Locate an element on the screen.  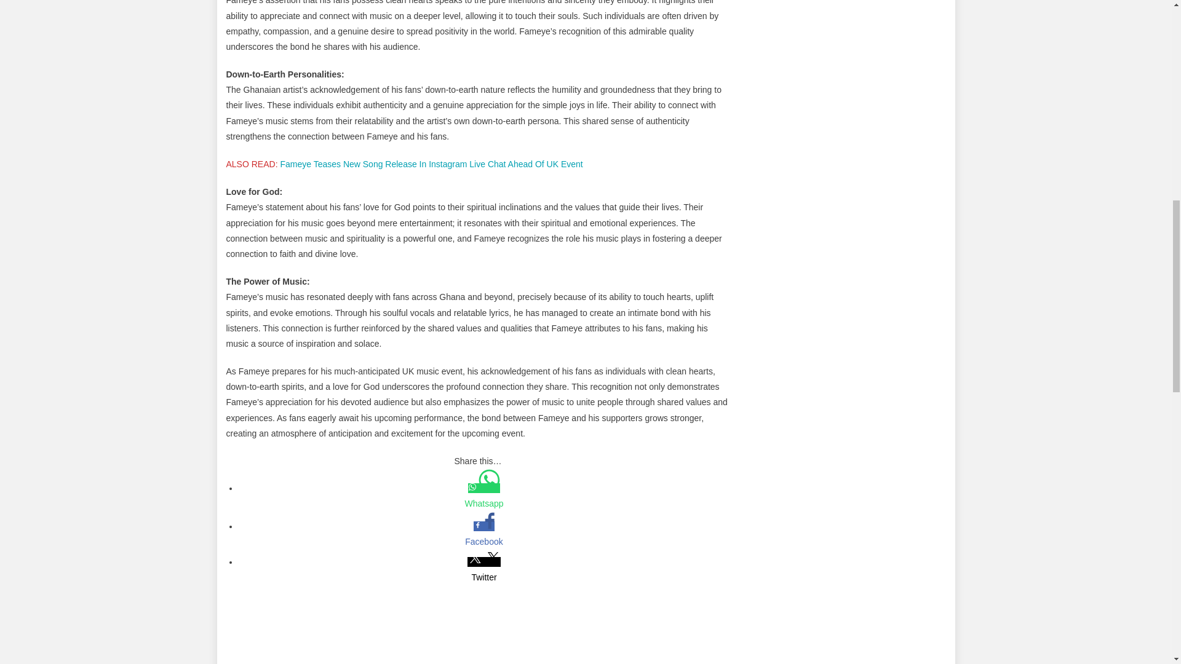
Facebook is located at coordinates (483, 535).